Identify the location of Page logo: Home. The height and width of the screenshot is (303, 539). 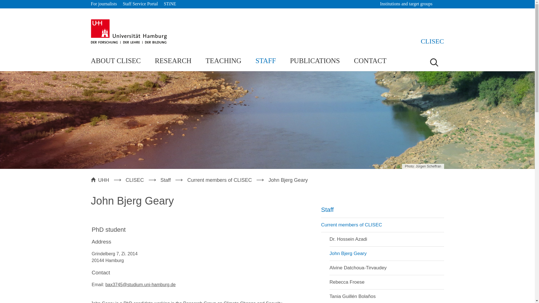
(432, 41).